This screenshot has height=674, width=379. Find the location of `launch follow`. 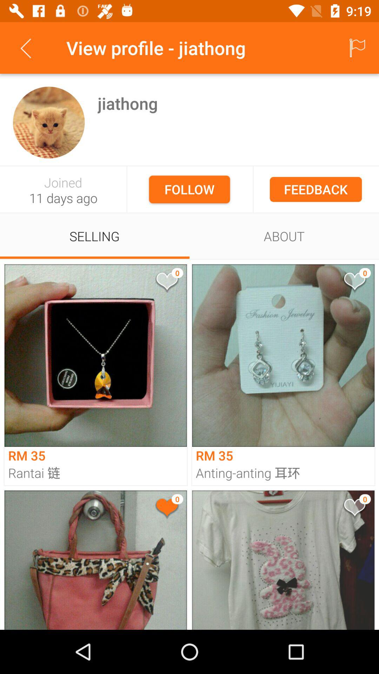

launch follow is located at coordinates (189, 189).